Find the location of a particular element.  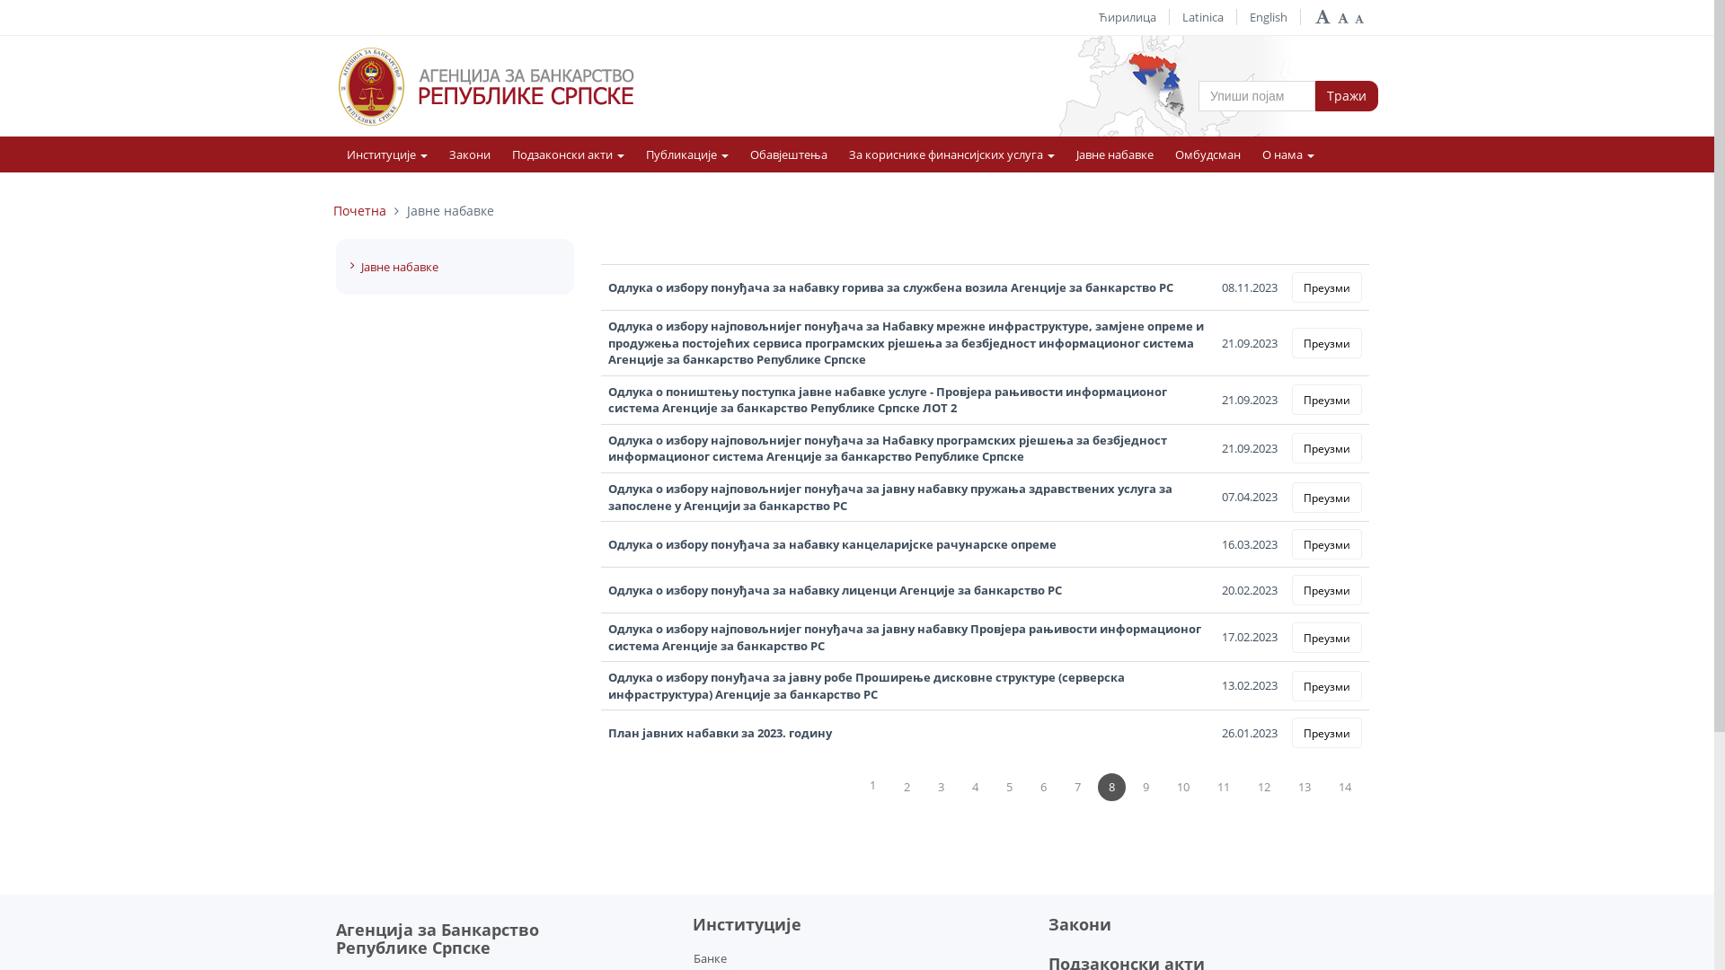

13 is located at coordinates (1305, 787).